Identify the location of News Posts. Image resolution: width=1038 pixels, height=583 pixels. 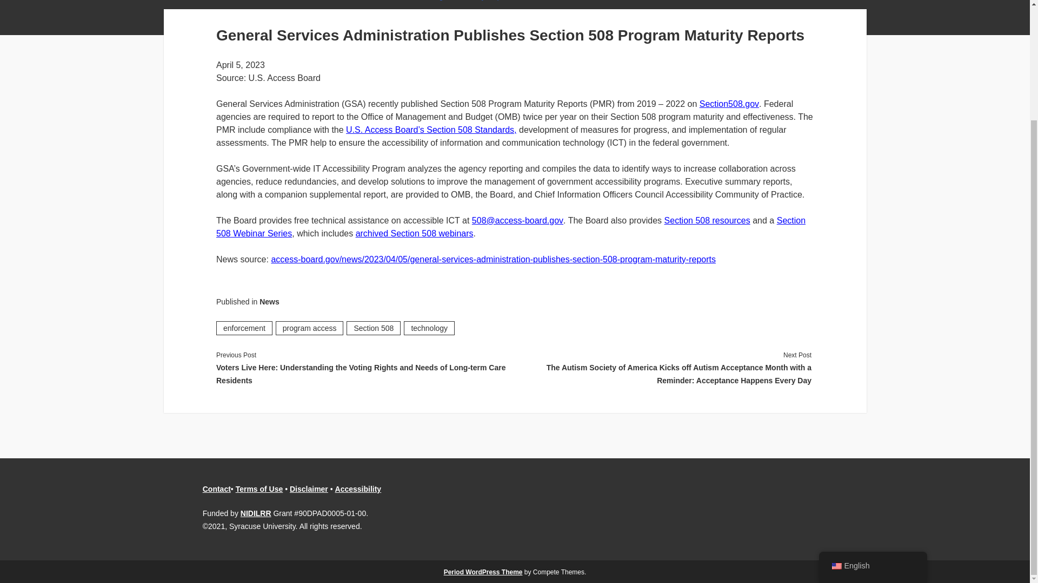
(212, 0).